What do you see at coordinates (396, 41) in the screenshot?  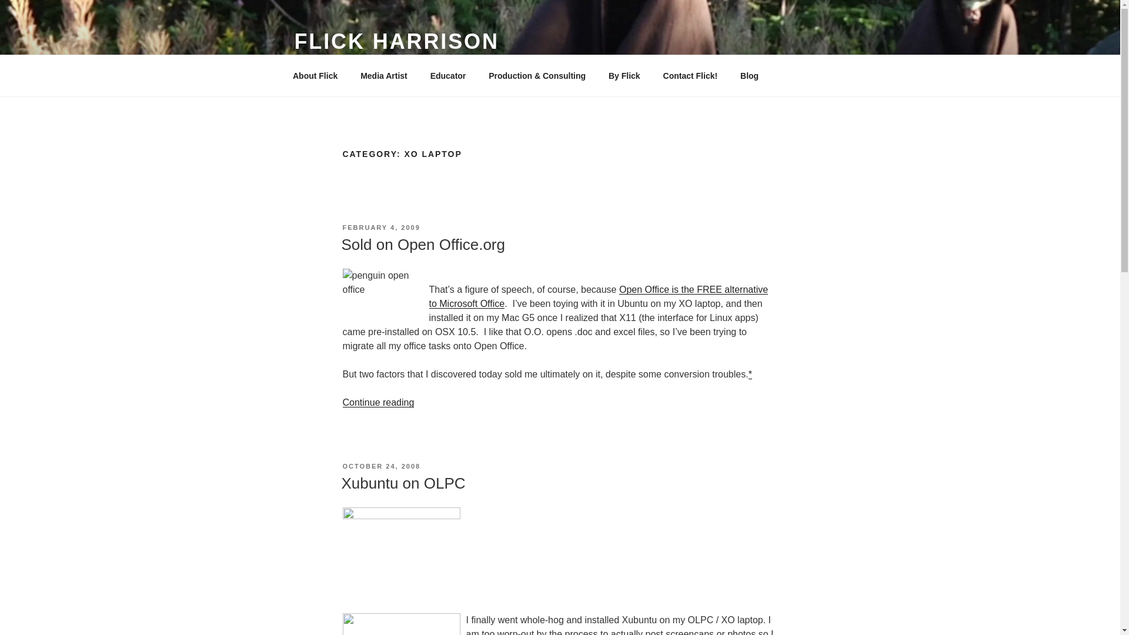 I see `FLICK HARRISON` at bounding box center [396, 41].